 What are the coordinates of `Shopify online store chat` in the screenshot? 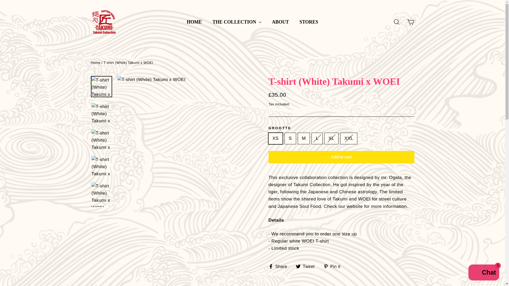 It's located at (484, 273).